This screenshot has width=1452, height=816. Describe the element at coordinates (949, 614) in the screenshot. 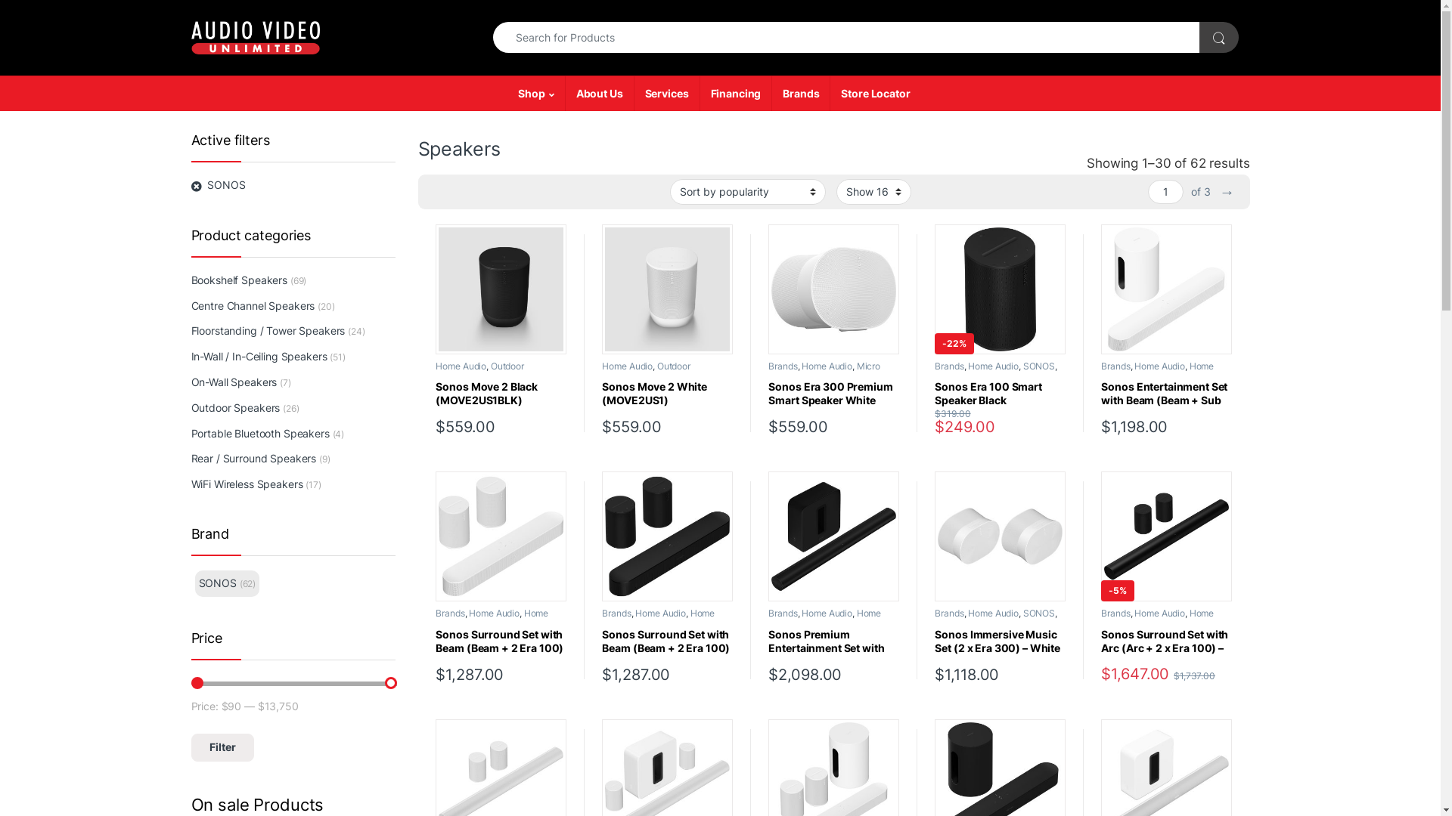

I see `Brands` at that location.